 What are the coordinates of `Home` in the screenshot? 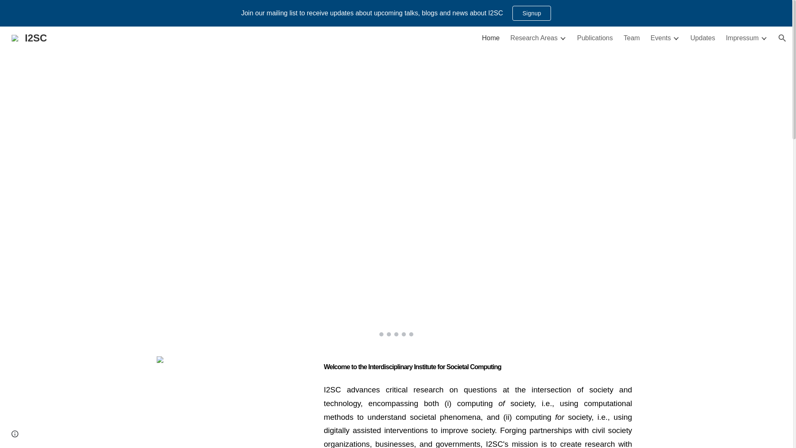 It's located at (490, 38).